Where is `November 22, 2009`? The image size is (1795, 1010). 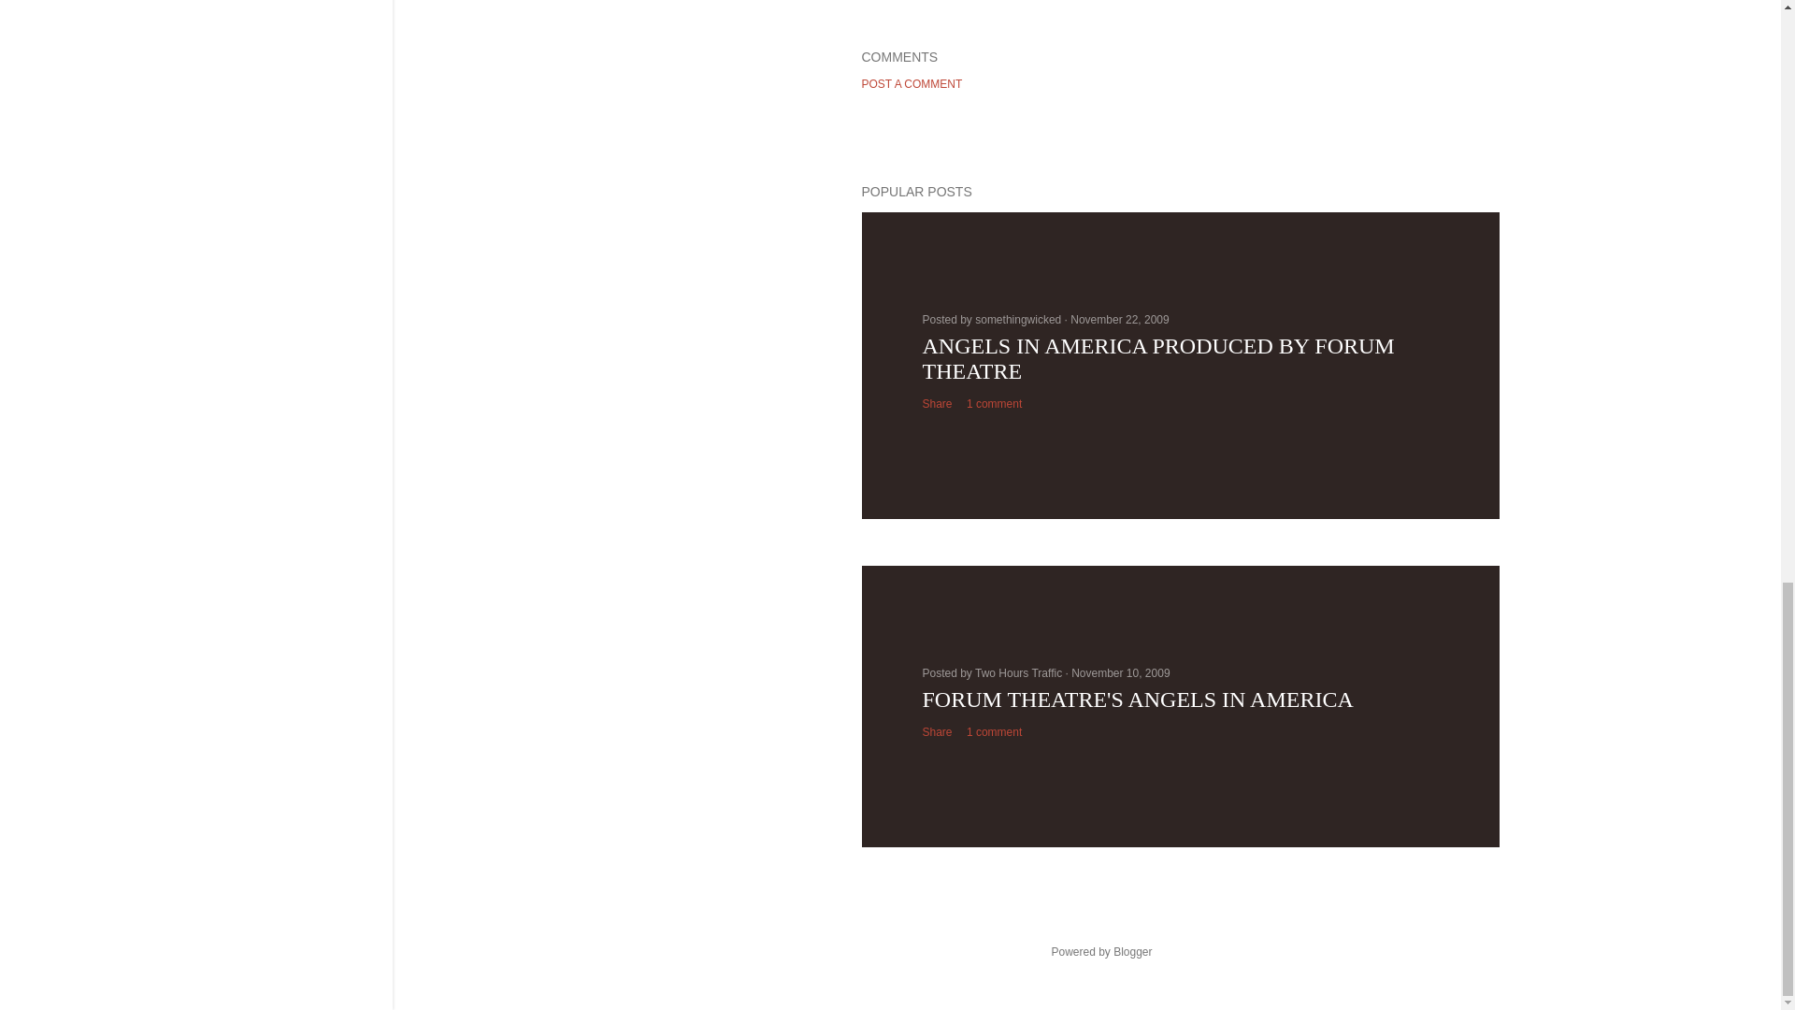 November 22, 2009 is located at coordinates (1118, 319).